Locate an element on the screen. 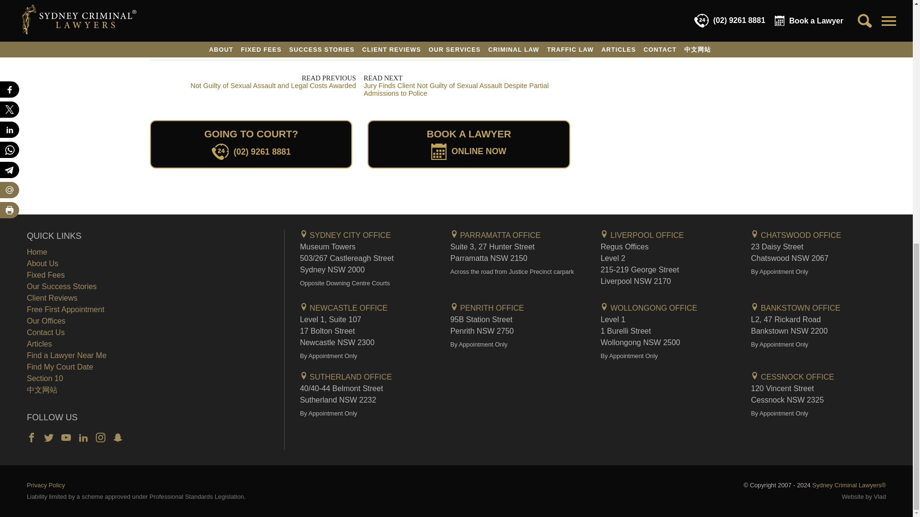 This screenshot has height=517, width=920. Sydney City Office Page is located at coordinates (345, 235).